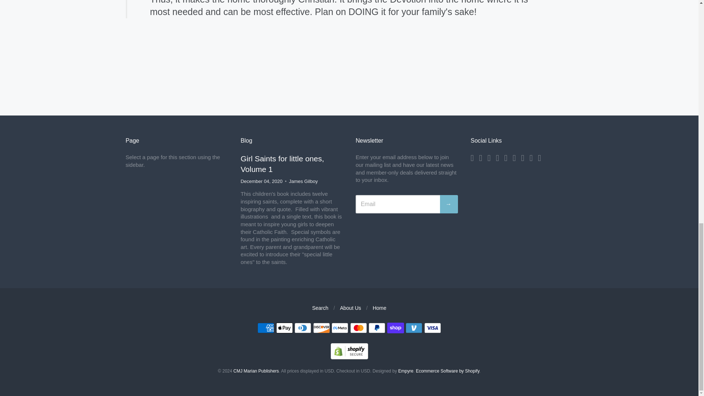  What do you see at coordinates (349, 357) in the screenshot?
I see `This online store is secured by Shopify` at bounding box center [349, 357].